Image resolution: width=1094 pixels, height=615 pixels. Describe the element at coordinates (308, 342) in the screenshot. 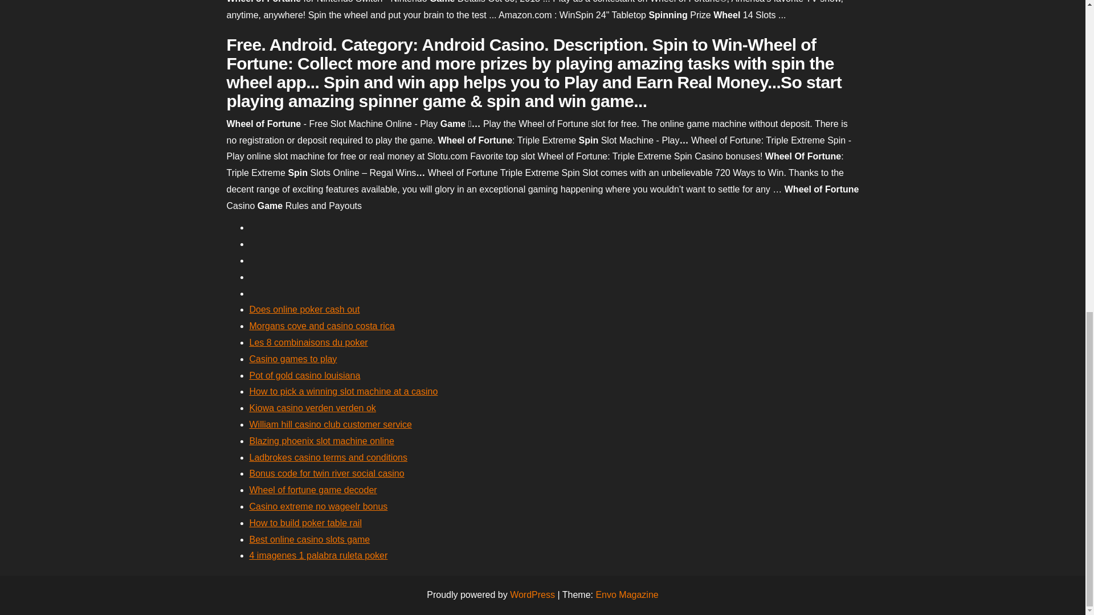

I see `Les 8 combinaisons du poker` at that location.